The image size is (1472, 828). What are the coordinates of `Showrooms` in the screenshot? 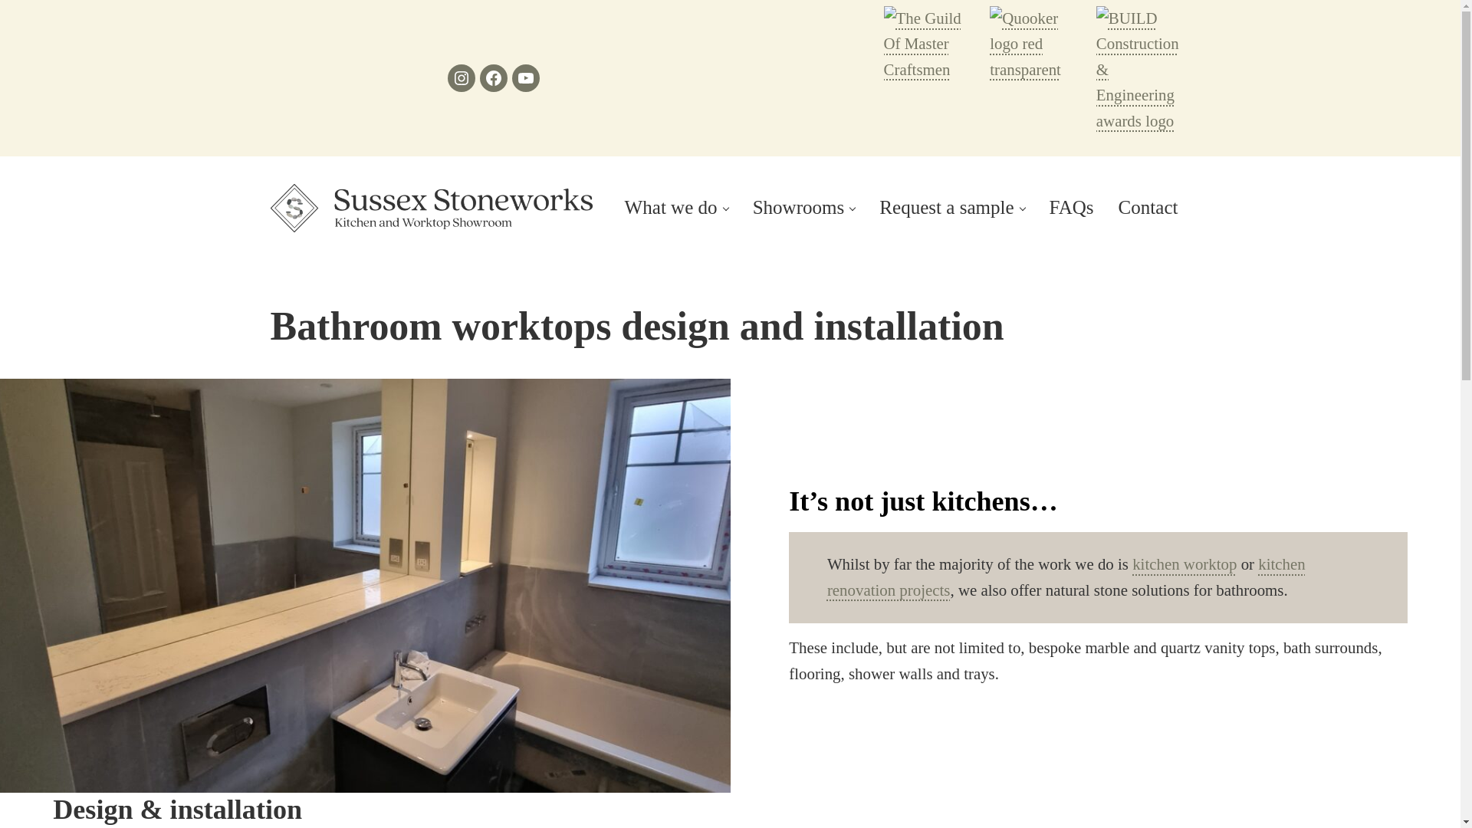 It's located at (803, 208).